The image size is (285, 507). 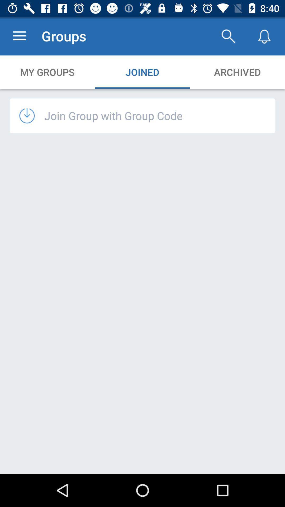 What do you see at coordinates (228, 36) in the screenshot?
I see `select the app next to the groups app` at bounding box center [228, 36].